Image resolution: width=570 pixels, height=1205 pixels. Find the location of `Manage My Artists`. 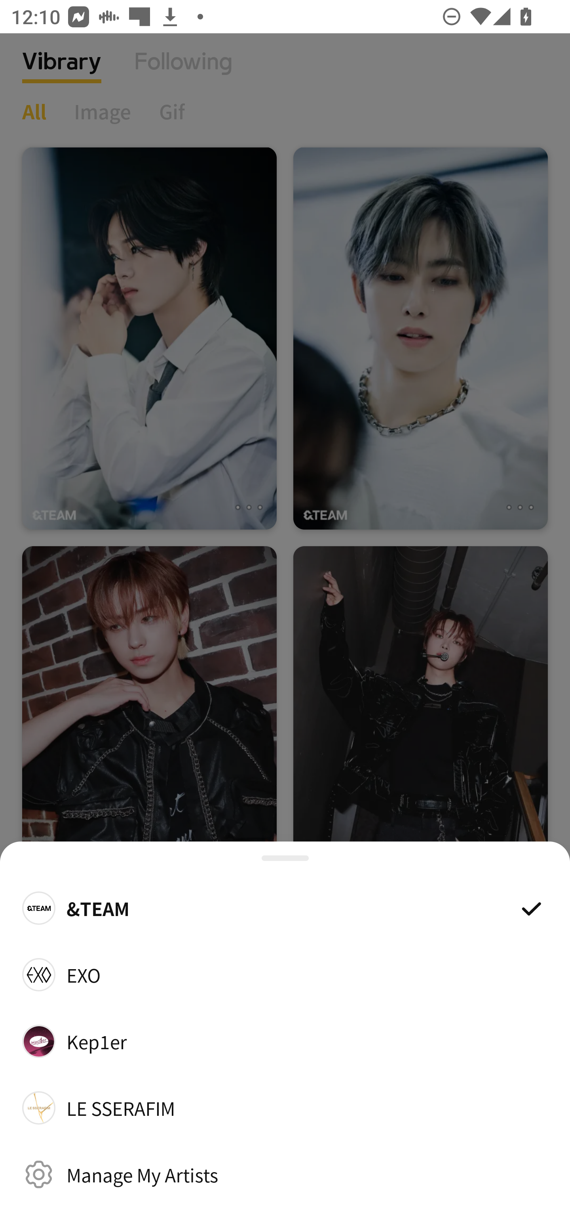

Manage My Artists is located at coordinates (285, 1174).